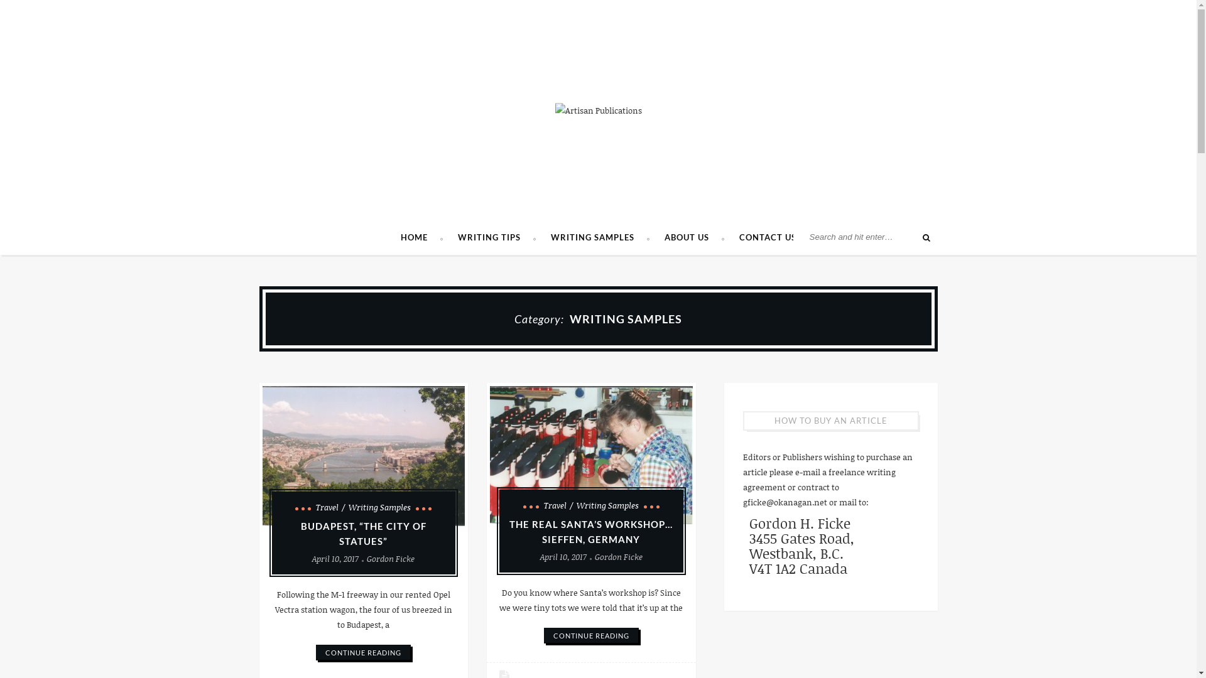 This screenshot has width=1206, height=678. I want to click on Travel, so click(330, 507).